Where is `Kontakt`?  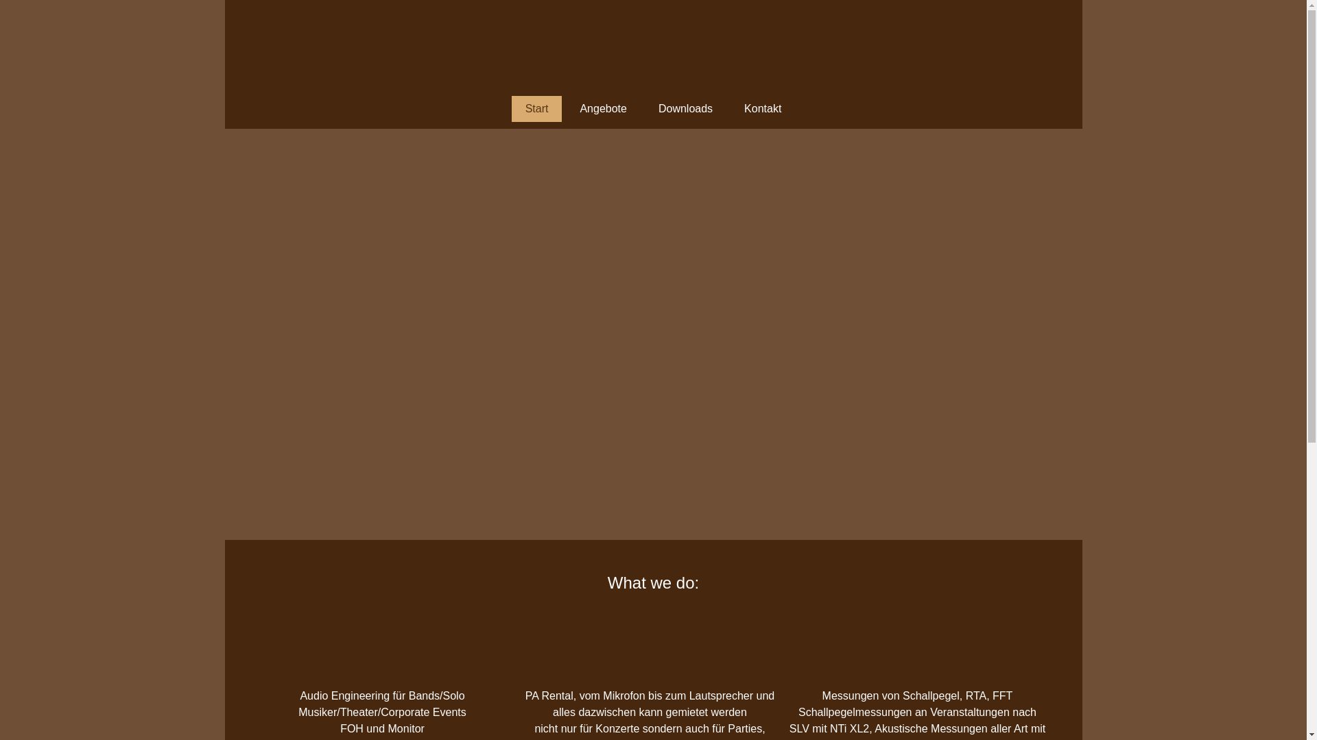 Kontakt is located at coordinates (763, 109).